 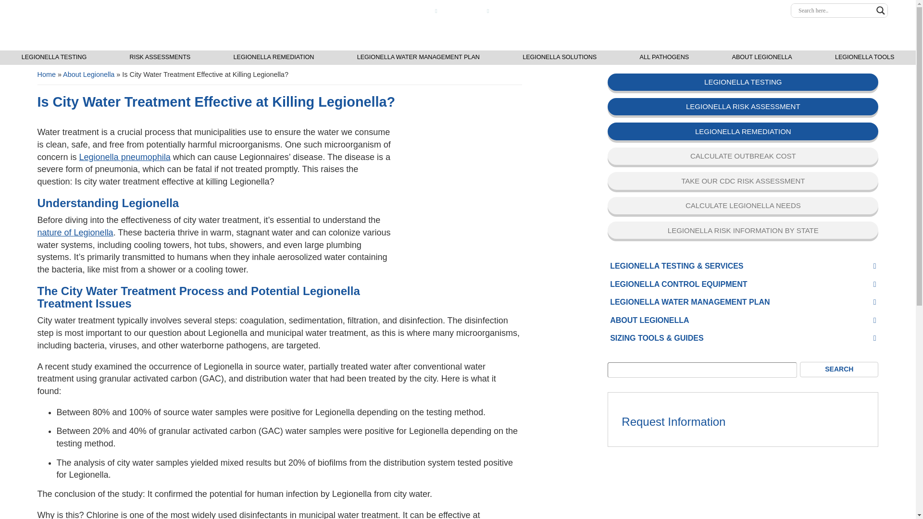 What do you see at coordinates (560, 11) in the screenshot?
I see `LEGIONELLA TESTING` at bounding box center [560, 11].